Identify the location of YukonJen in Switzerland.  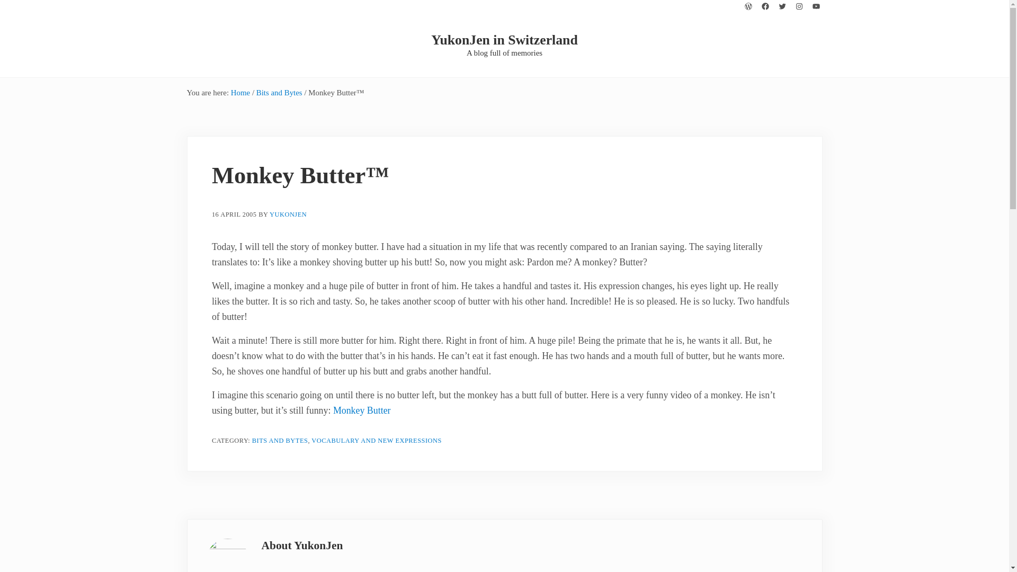
(504, 39).